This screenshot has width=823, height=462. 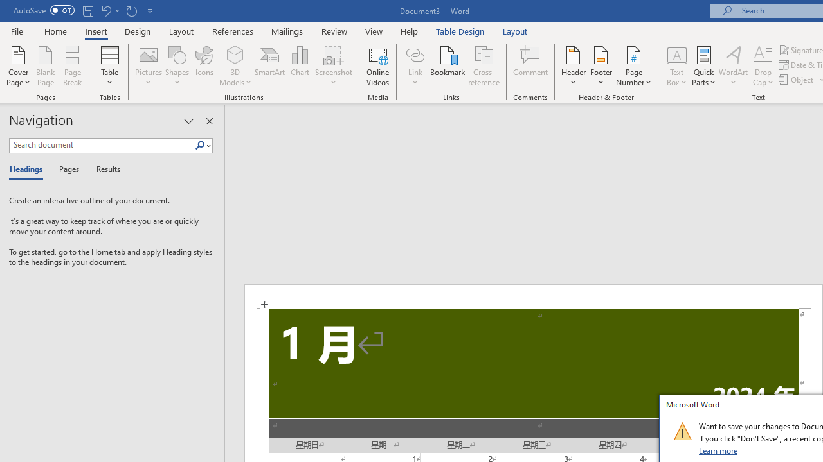 What do you see at coordinates (415, 54) in the screenshot?
I see `Link` at bounding box center [415, 54].